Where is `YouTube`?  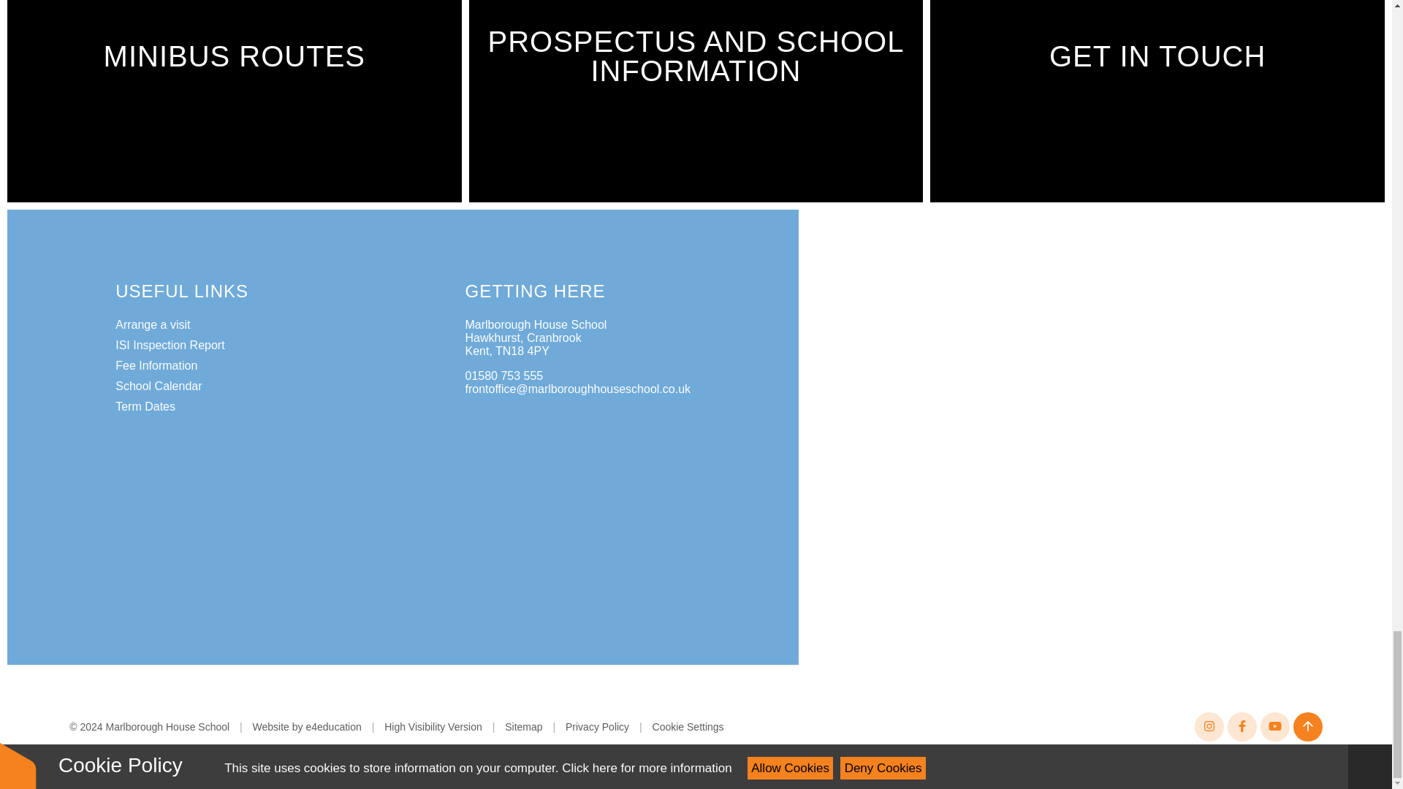 YouTube is located at coordinates (1274, 727).